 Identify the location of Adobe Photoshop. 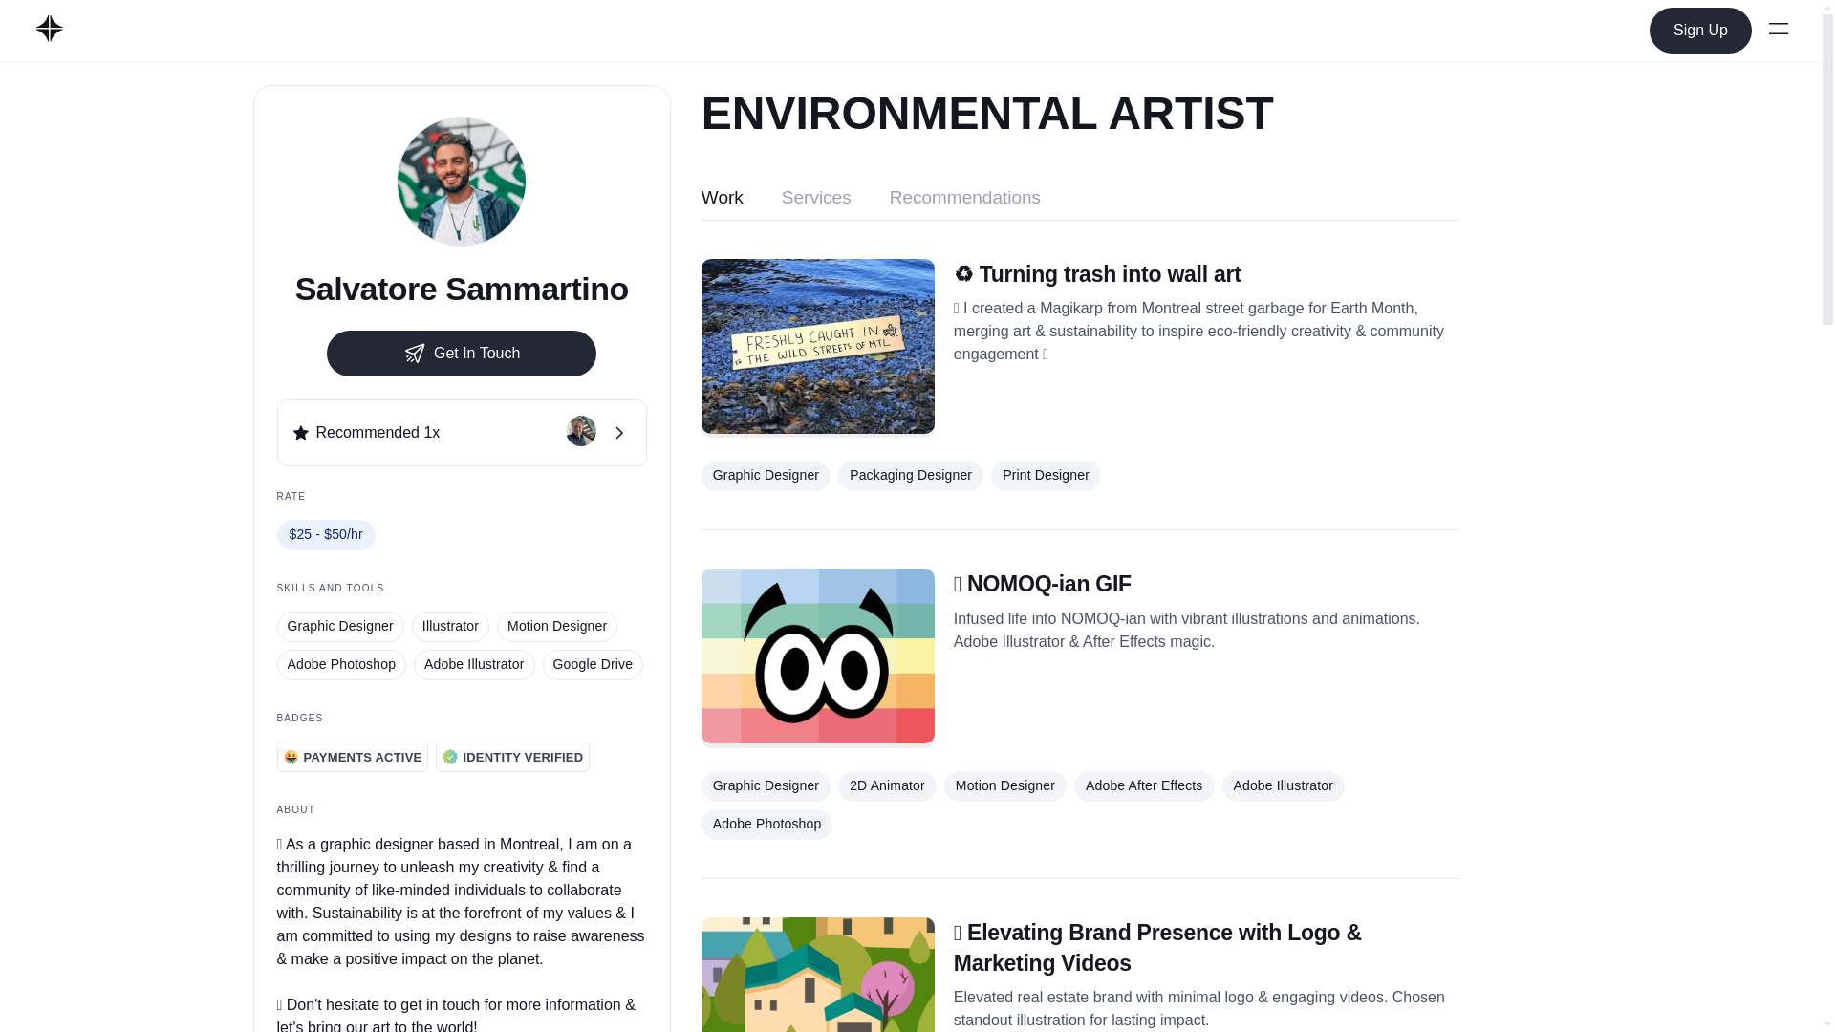
(342, 665).